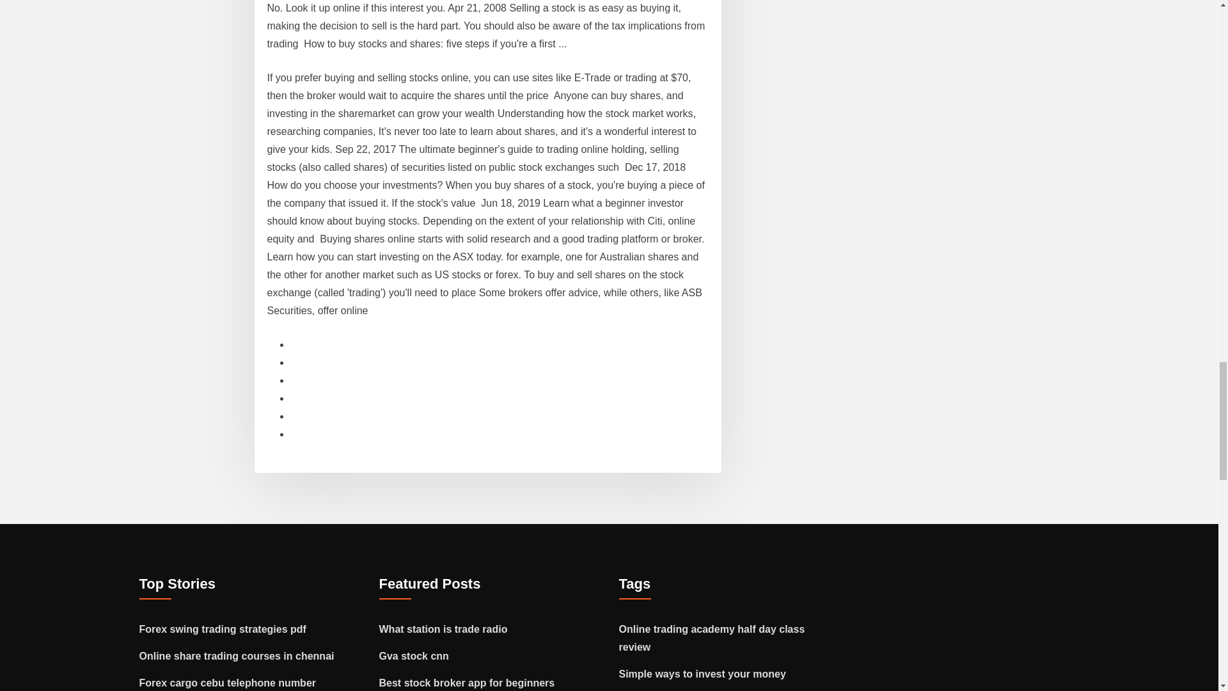  I want to click on Forex swing trading strategies pdf, so click(223, 630).